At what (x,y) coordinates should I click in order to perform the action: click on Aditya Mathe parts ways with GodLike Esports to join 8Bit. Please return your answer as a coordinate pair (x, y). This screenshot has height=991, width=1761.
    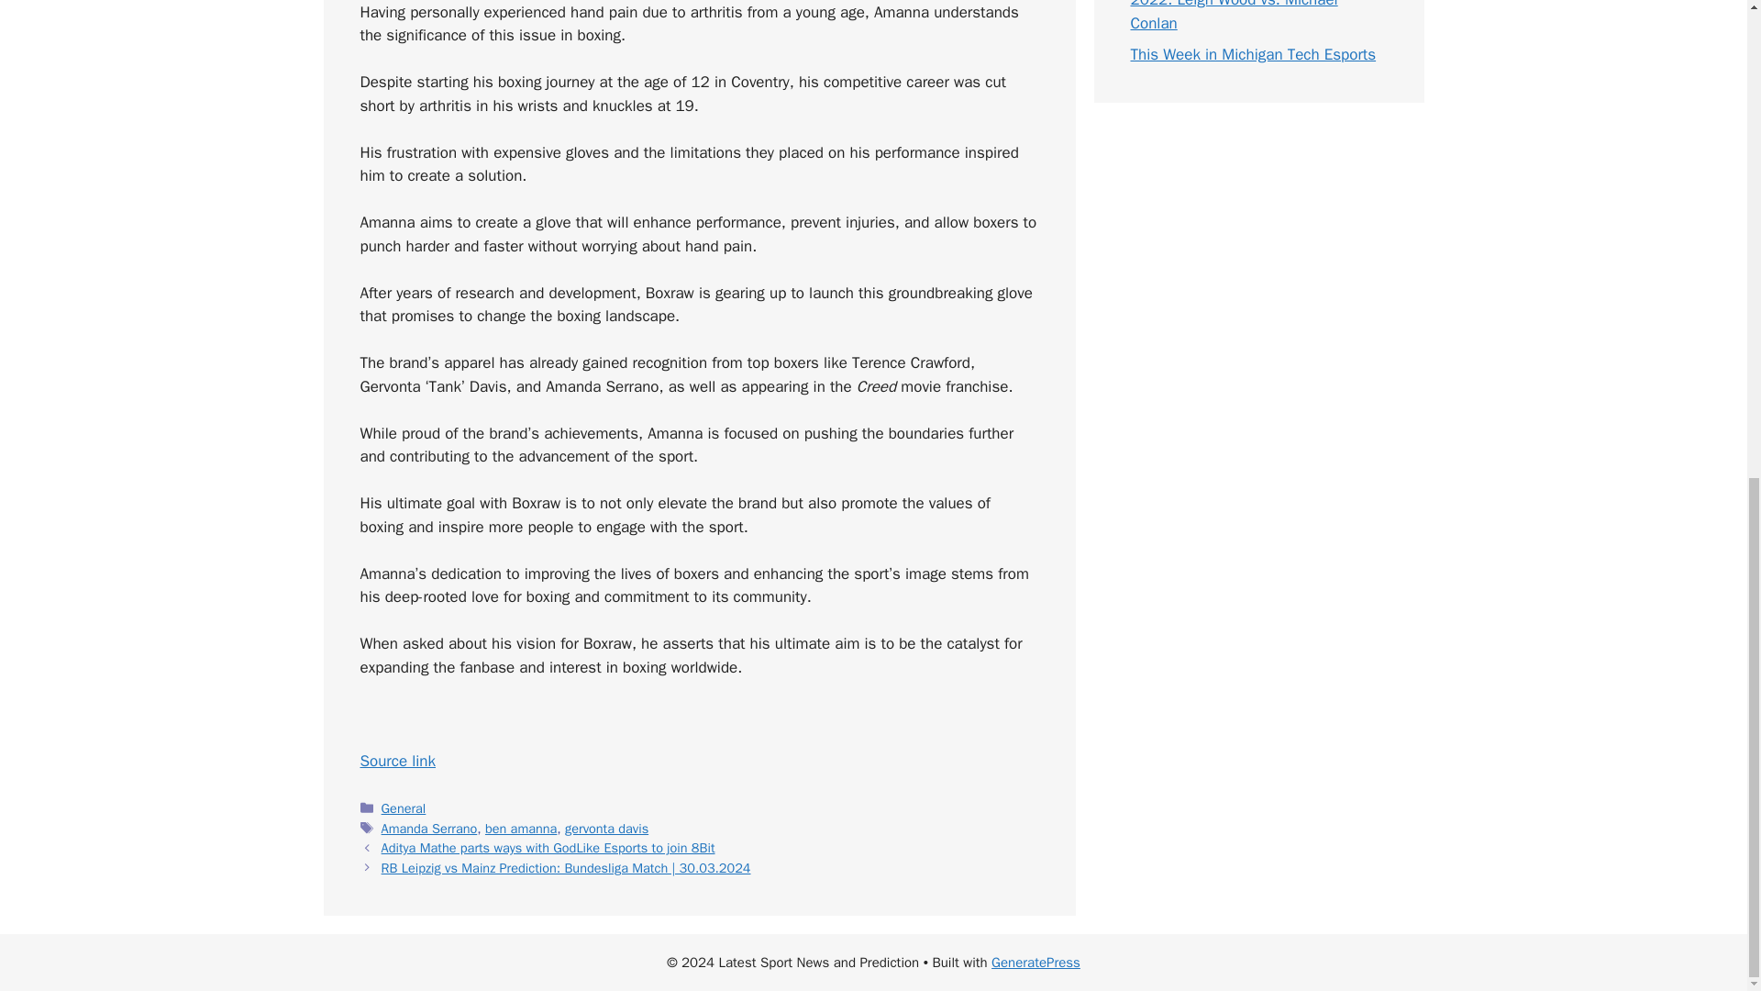
    Looking at the image, I should click on (548, 848).